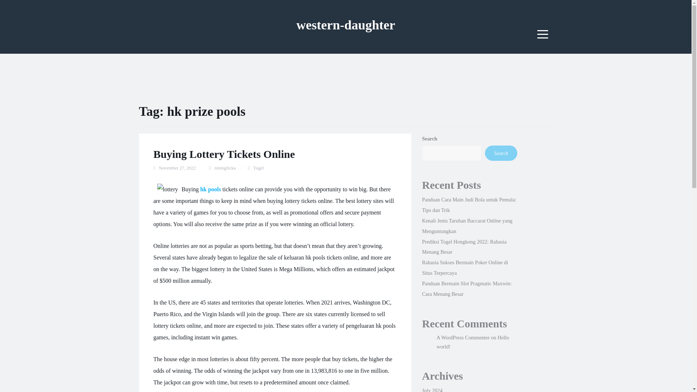 The width and height of the screenshot is (697, 392). Describe the element at coordinates (258, 168) in the screenshot. I see `Togel` at that location.